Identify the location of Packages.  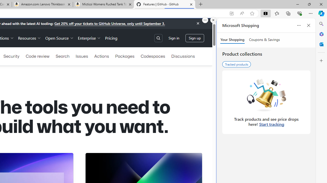
(125, 56).